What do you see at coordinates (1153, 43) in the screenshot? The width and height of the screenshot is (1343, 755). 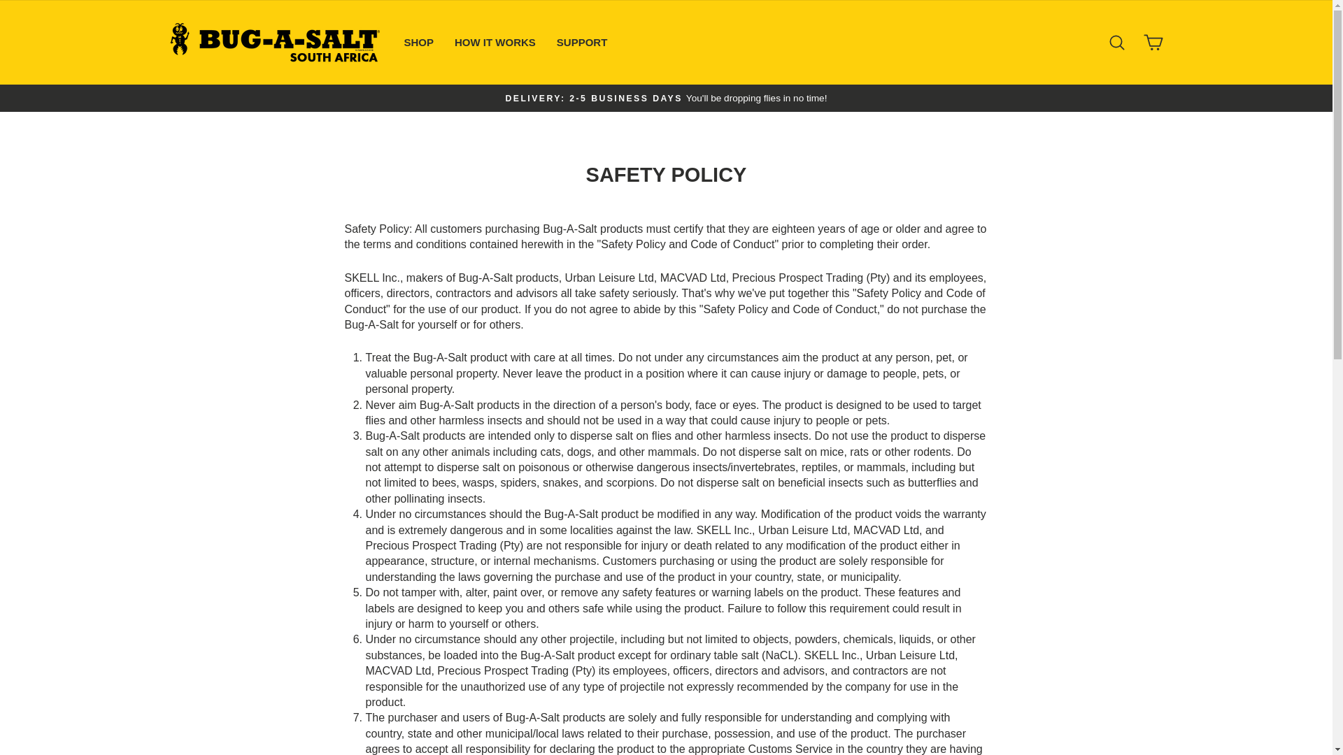 I see `CART` at bounding box center [1153, 43].